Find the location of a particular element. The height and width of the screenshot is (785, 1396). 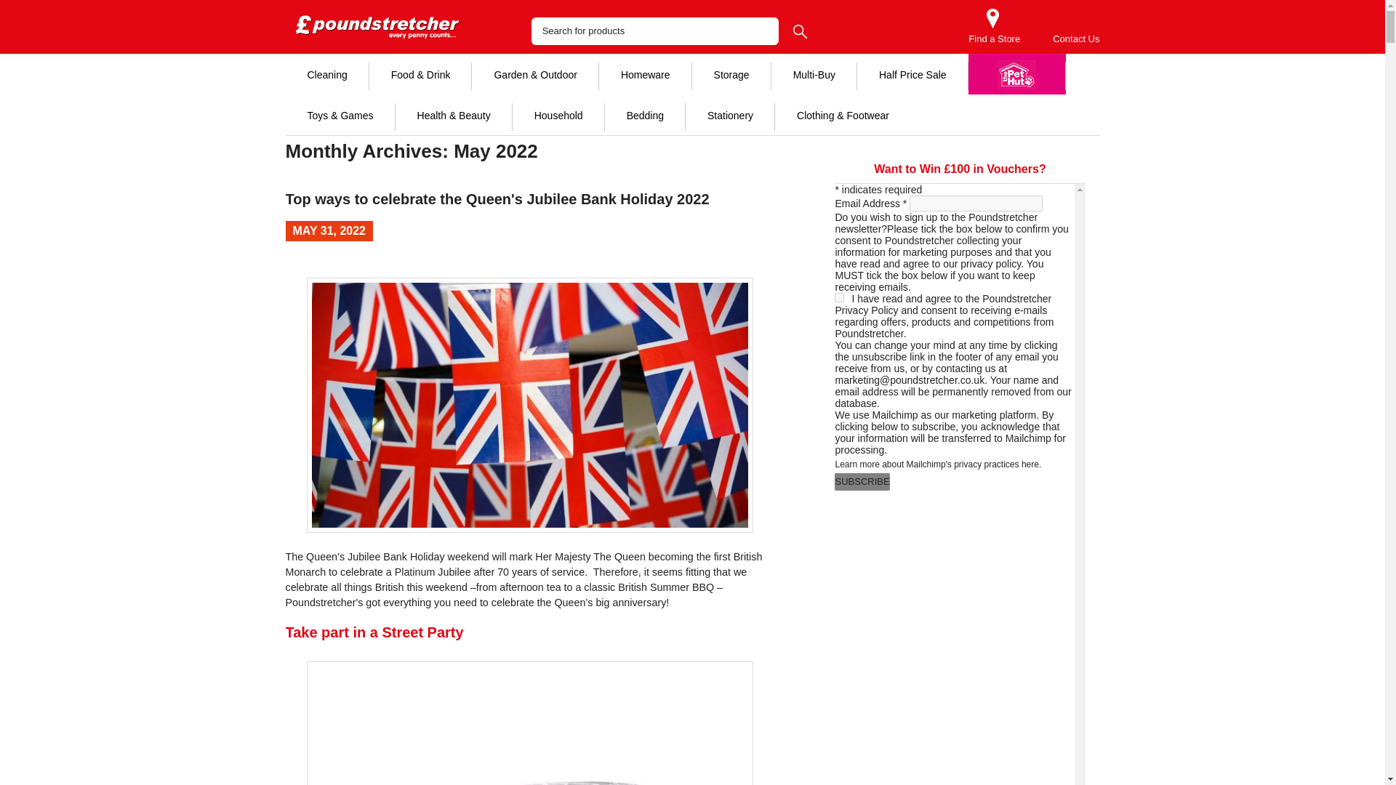

Y is located at coordinates (839, 297).